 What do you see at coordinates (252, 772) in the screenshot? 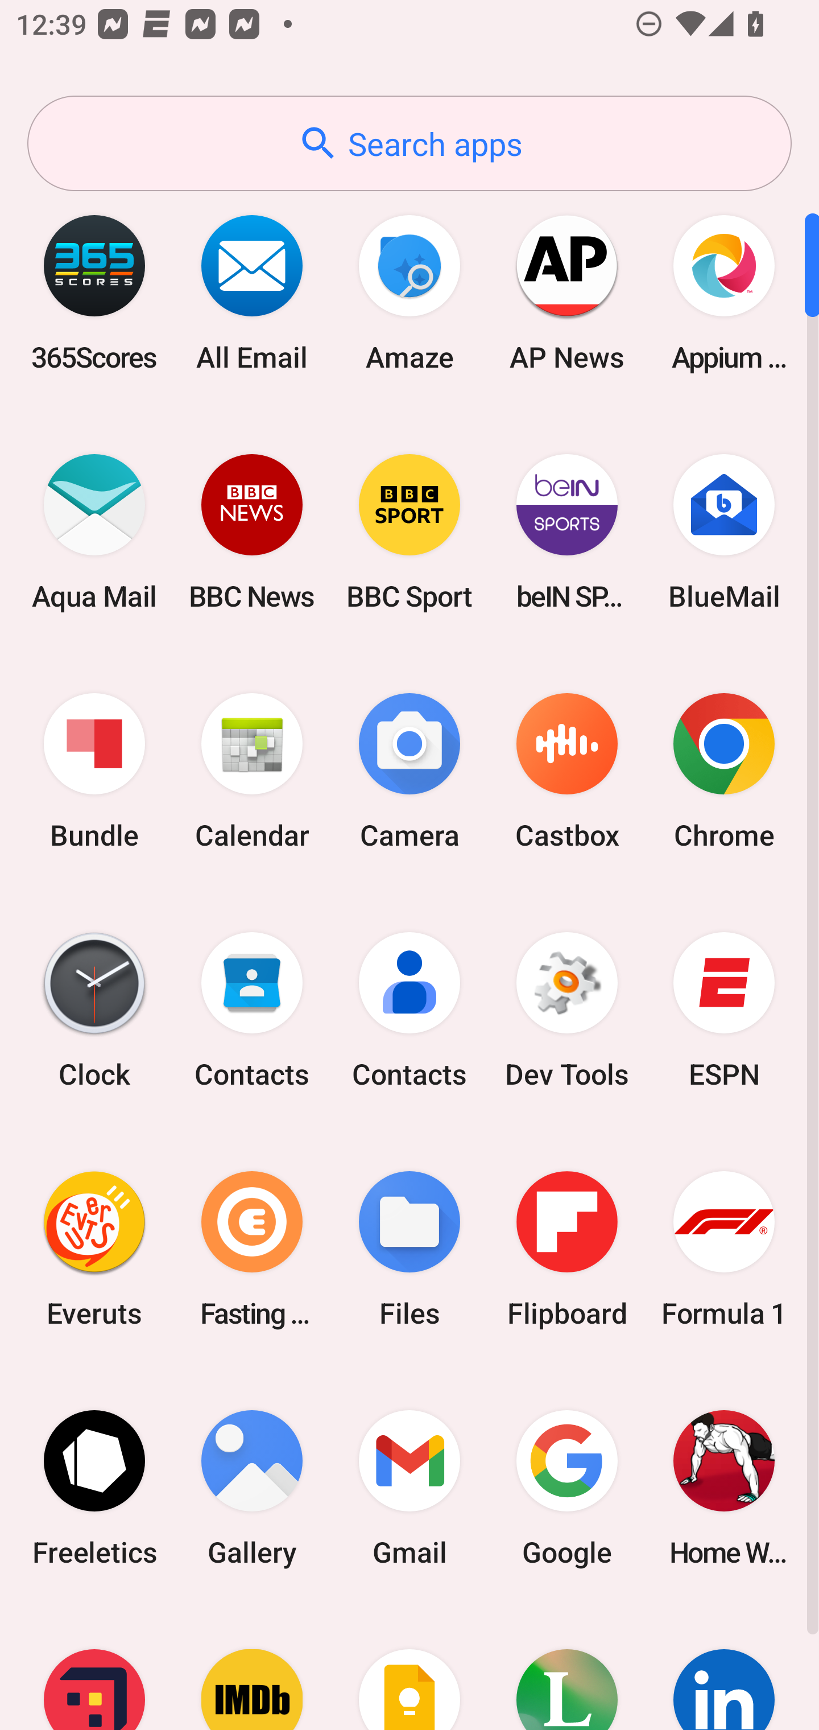
I see `Calendar` at bounding box center [252, 772].